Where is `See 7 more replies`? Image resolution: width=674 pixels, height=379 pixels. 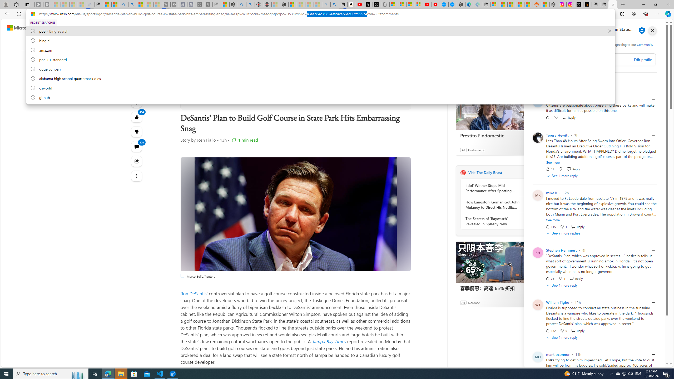
See 7 more replies is located at coordinates (564, 234).